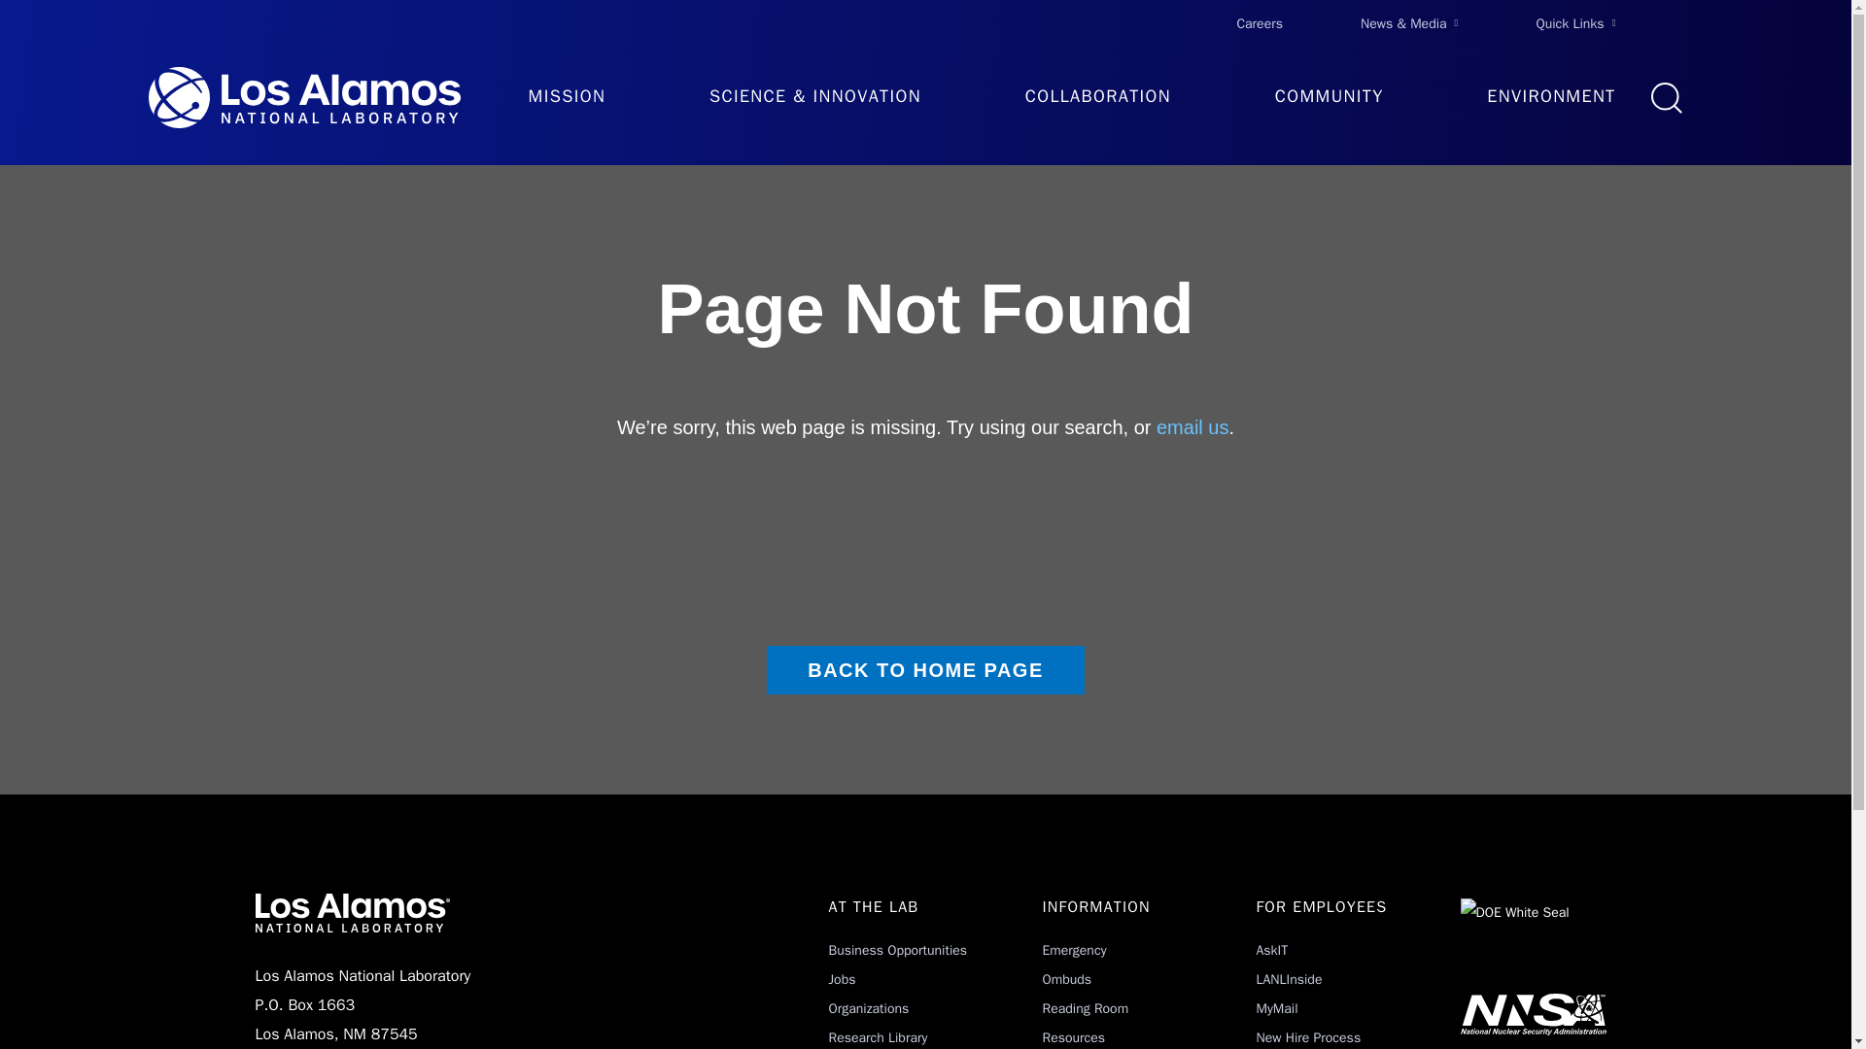  Describe the element at coordinates (1066, 979) in the screenshot. I see `Ombuds` at that location.